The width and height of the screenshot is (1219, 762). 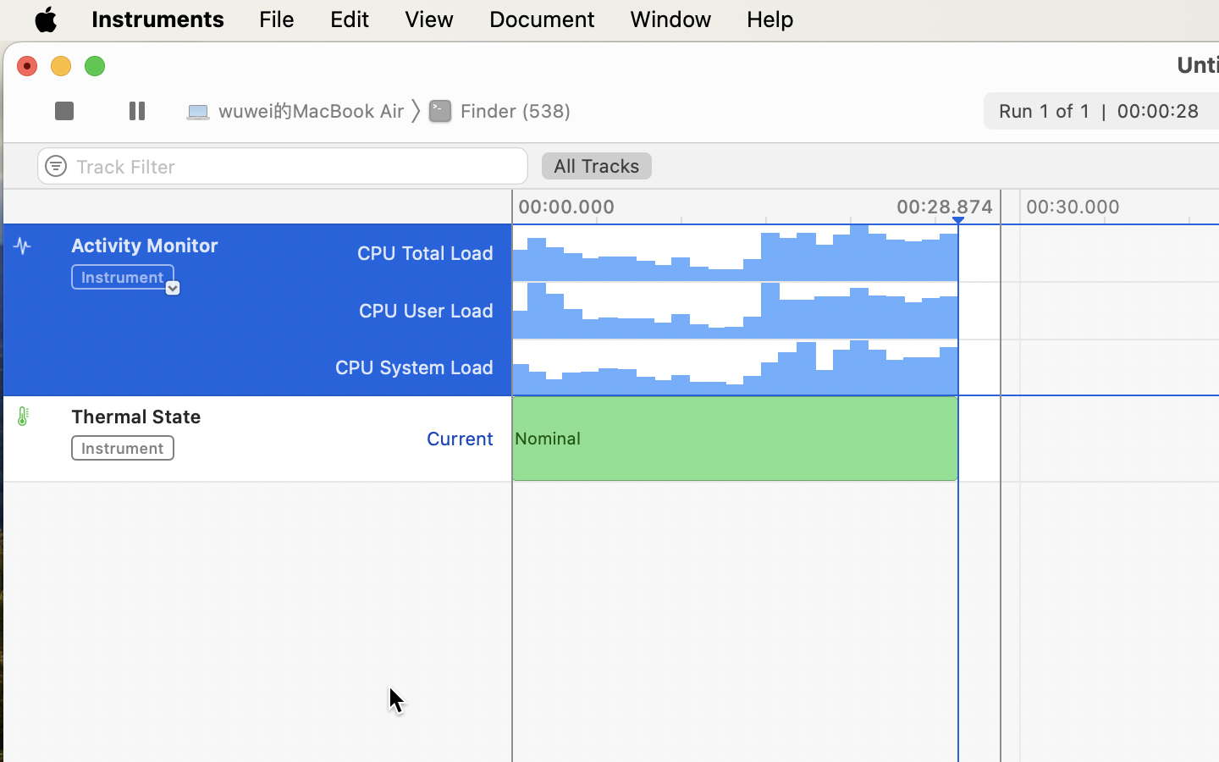 What do you see at coordinates (257, 482) in the screenshot?
I see `51` at bounding box center [257, 482].